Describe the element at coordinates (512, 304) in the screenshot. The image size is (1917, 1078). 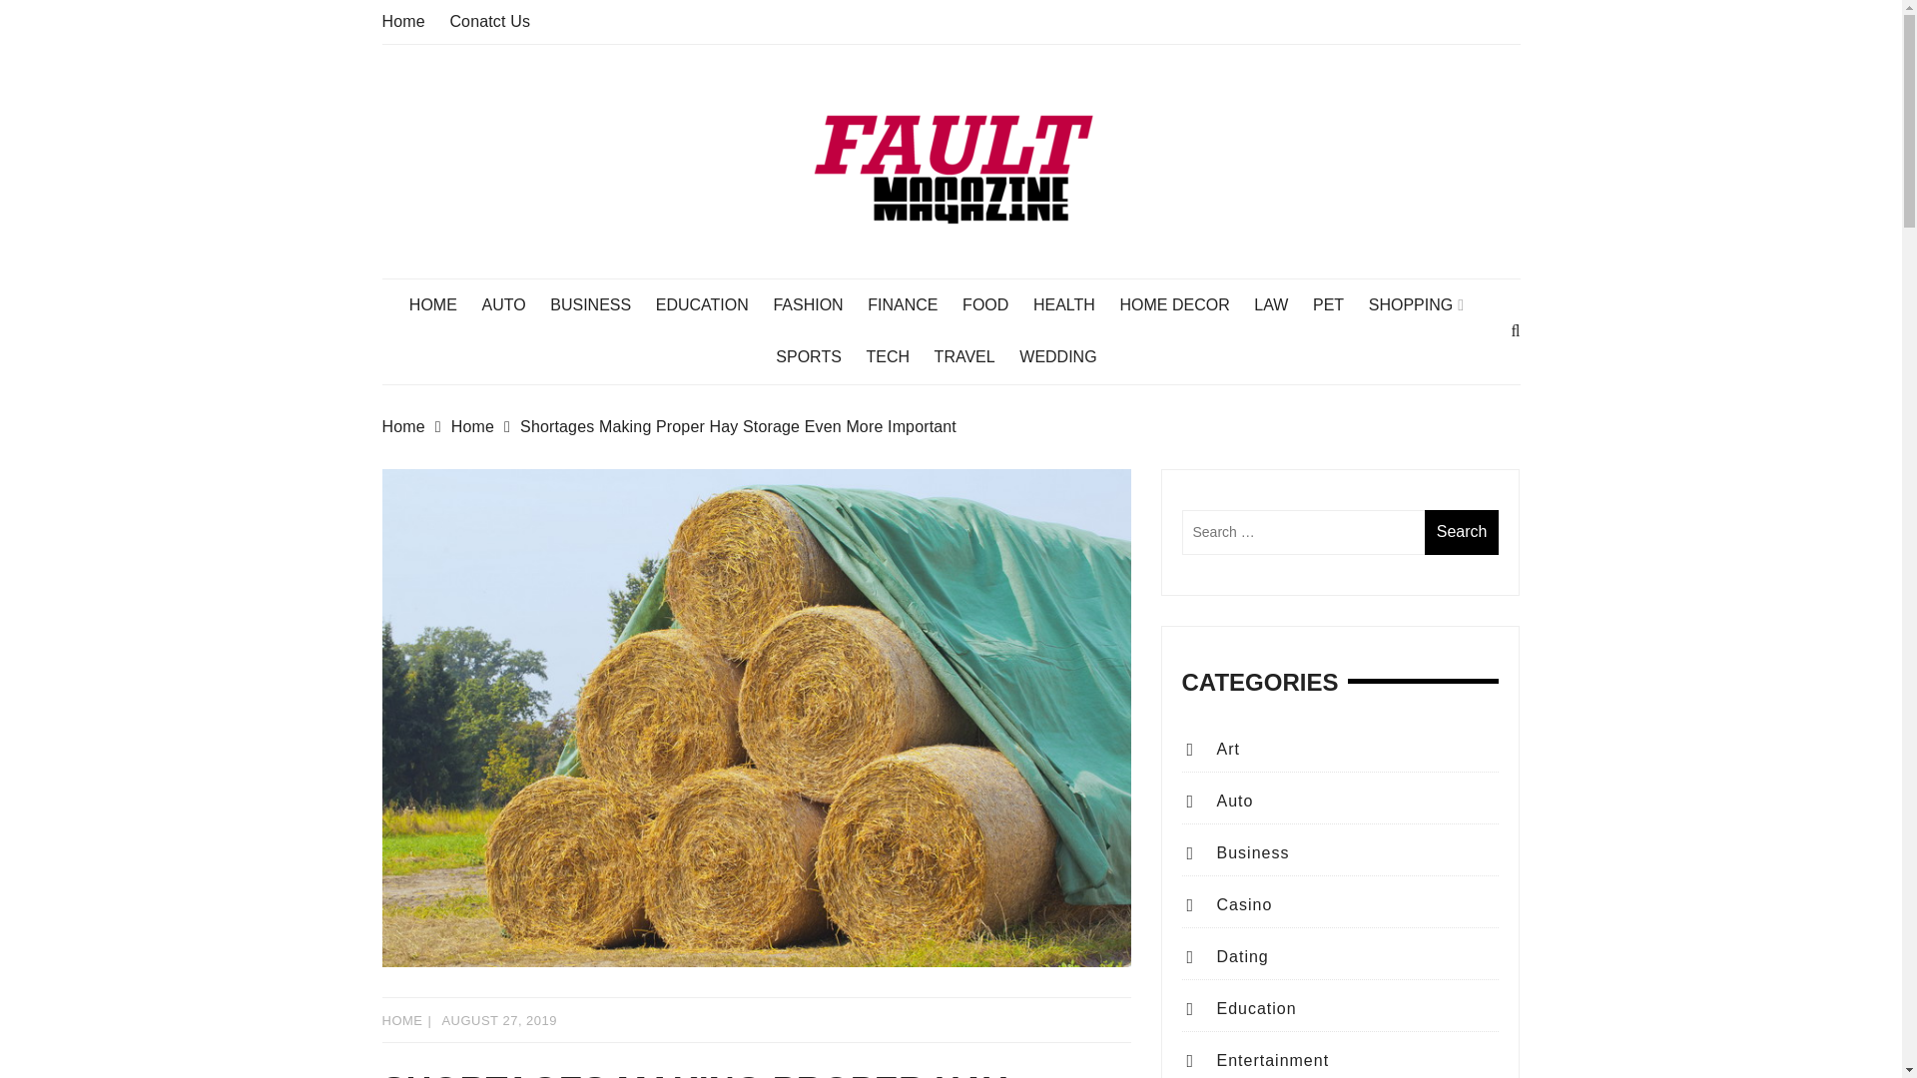
I see `AUTO` at that location.